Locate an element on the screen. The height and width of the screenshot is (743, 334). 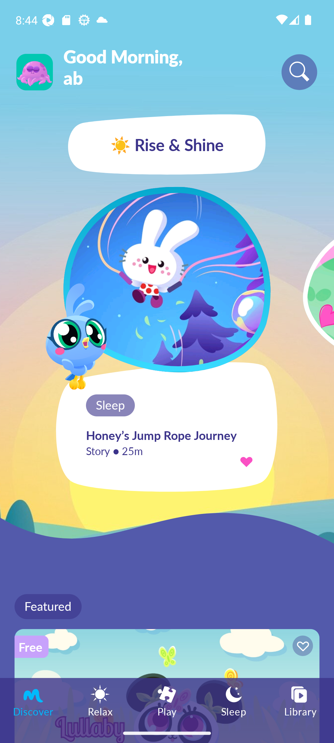
Relax is located at coordinates (100, 700).